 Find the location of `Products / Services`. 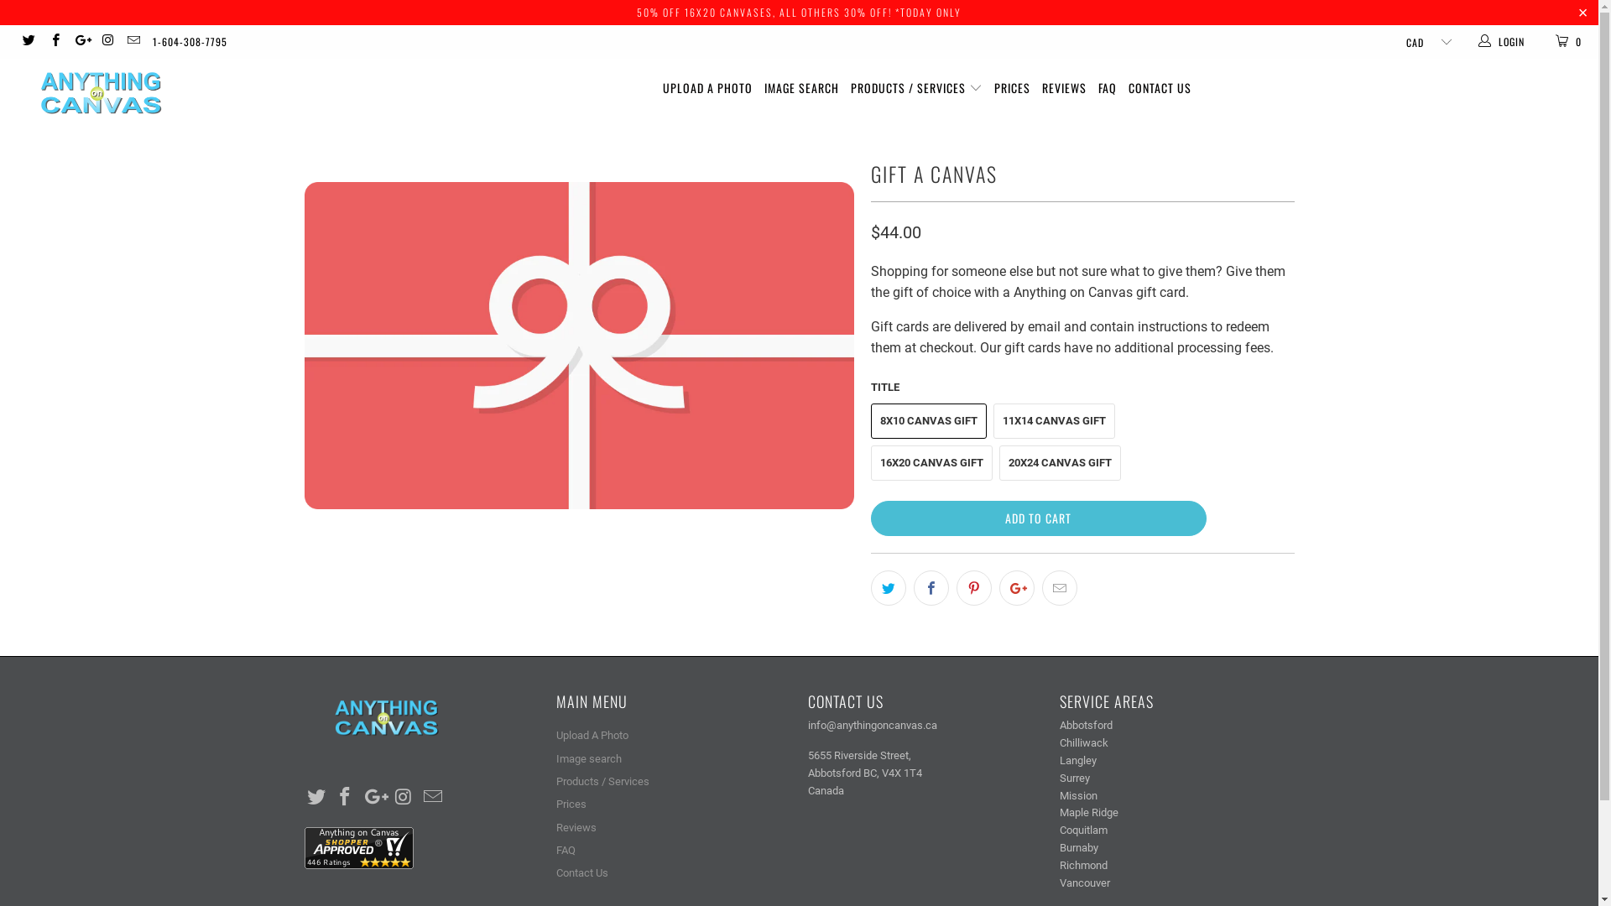

Products / Services is located at coordinates (602, 782).